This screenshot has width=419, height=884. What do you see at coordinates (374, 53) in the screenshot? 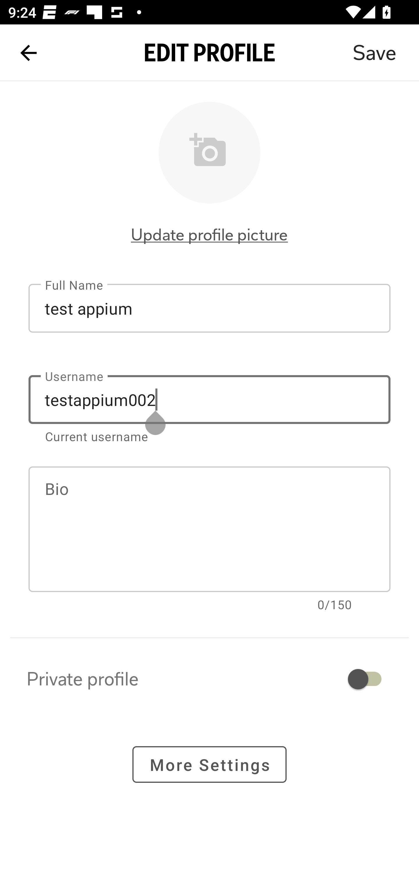
I see `Save` at bounding box center [374, 53].